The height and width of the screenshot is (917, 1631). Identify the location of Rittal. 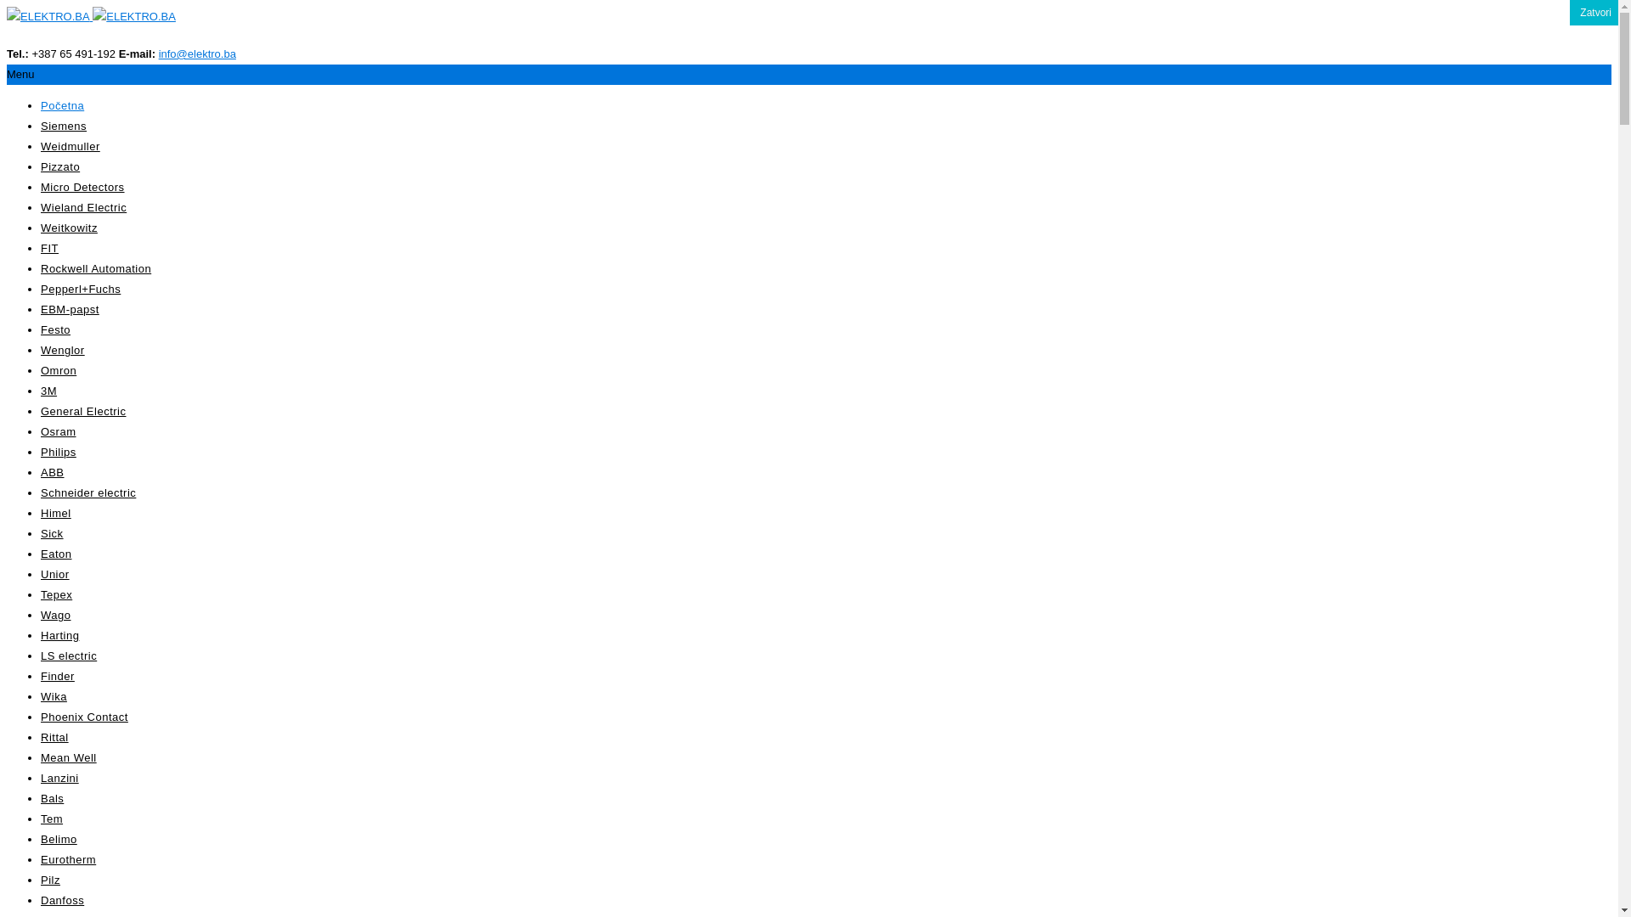
(54, 737).